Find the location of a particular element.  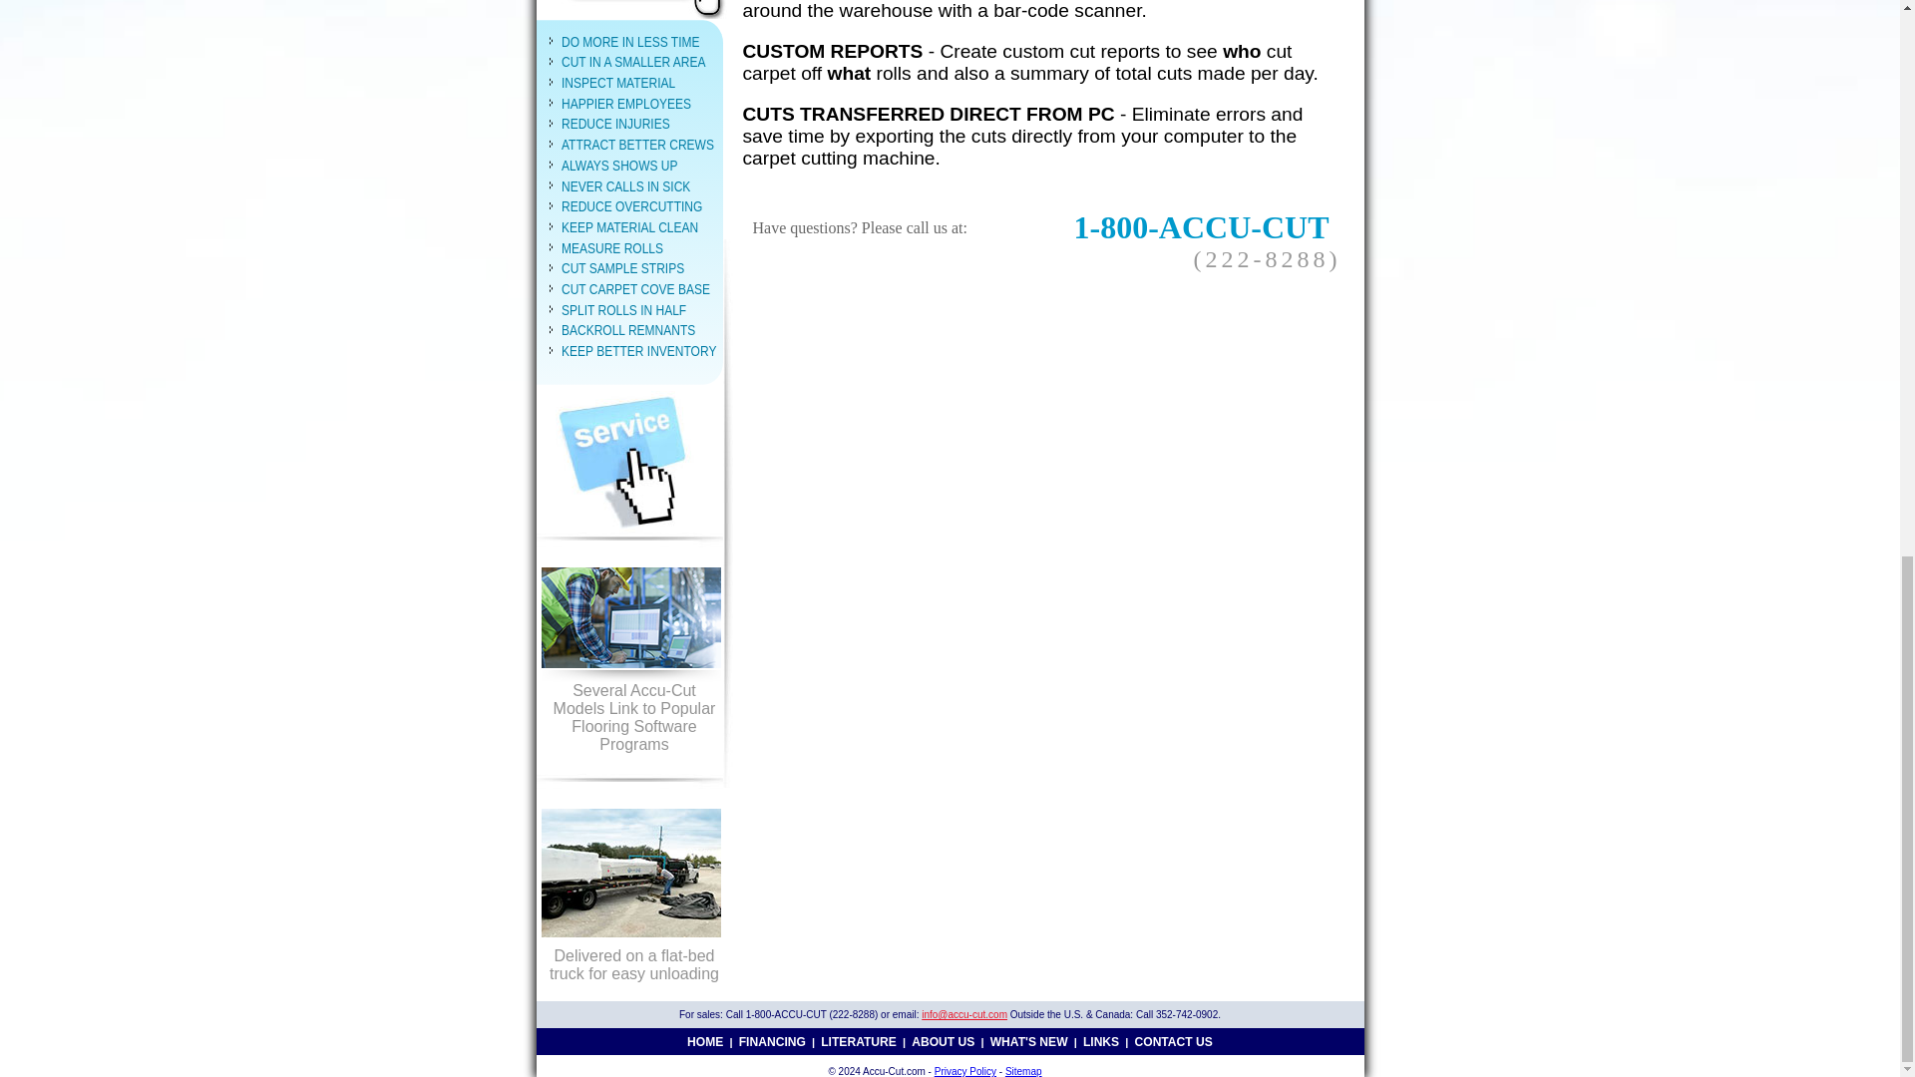

Accu-Cut Carpet Cutting Machine Testimonials is located at coordinates (640, 10).